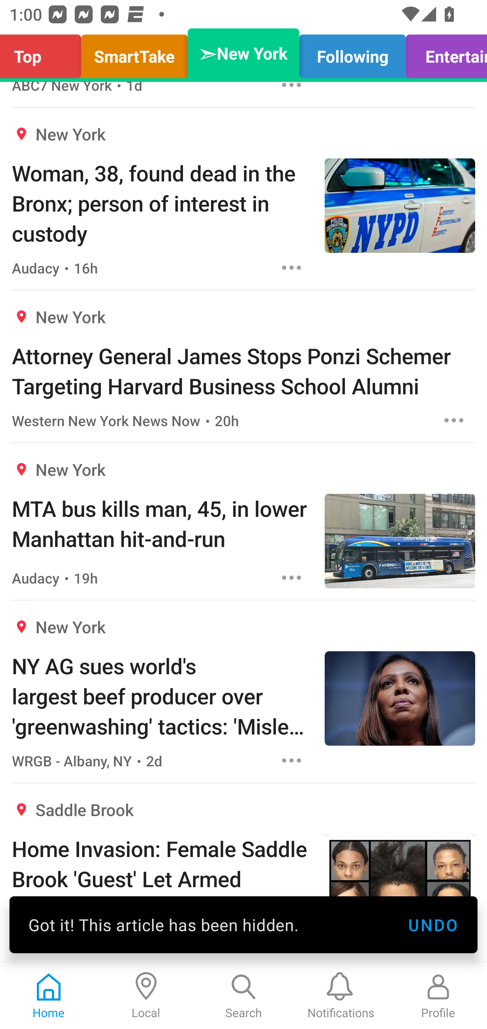  Describe the element at coordinates (134, 53) in the screenshot. I see `SmartTake` at that location.